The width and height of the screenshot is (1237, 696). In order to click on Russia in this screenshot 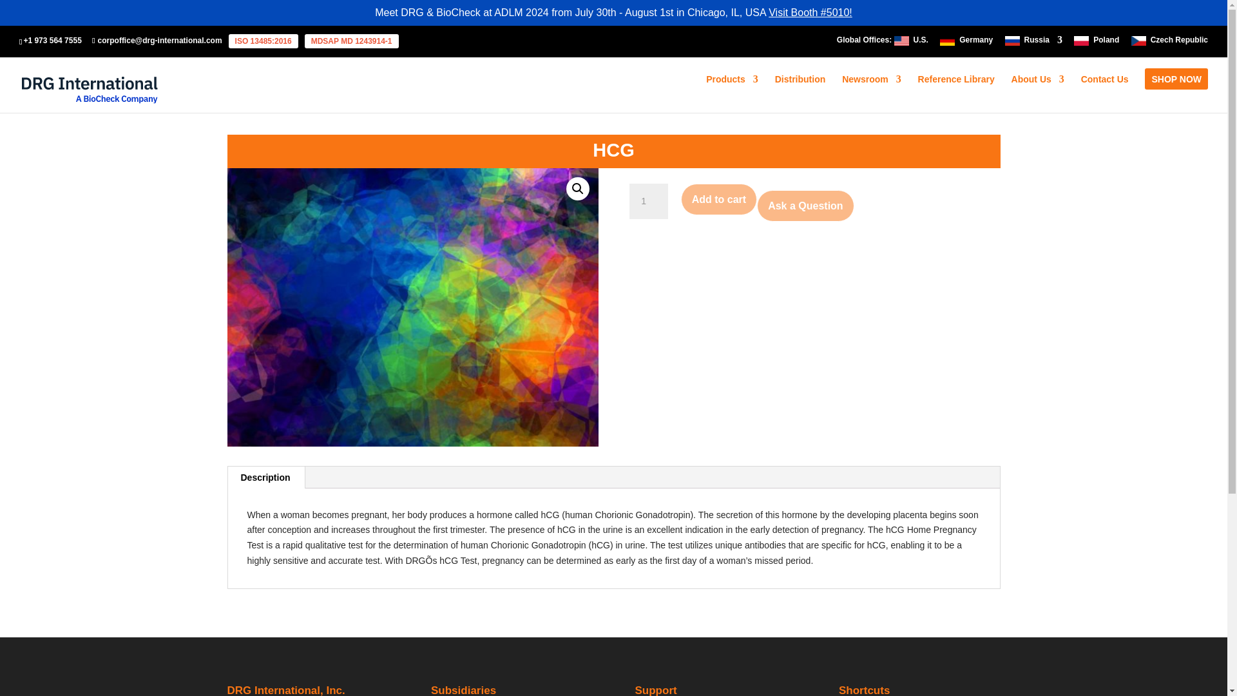, I will do `click(1043, 43)`.